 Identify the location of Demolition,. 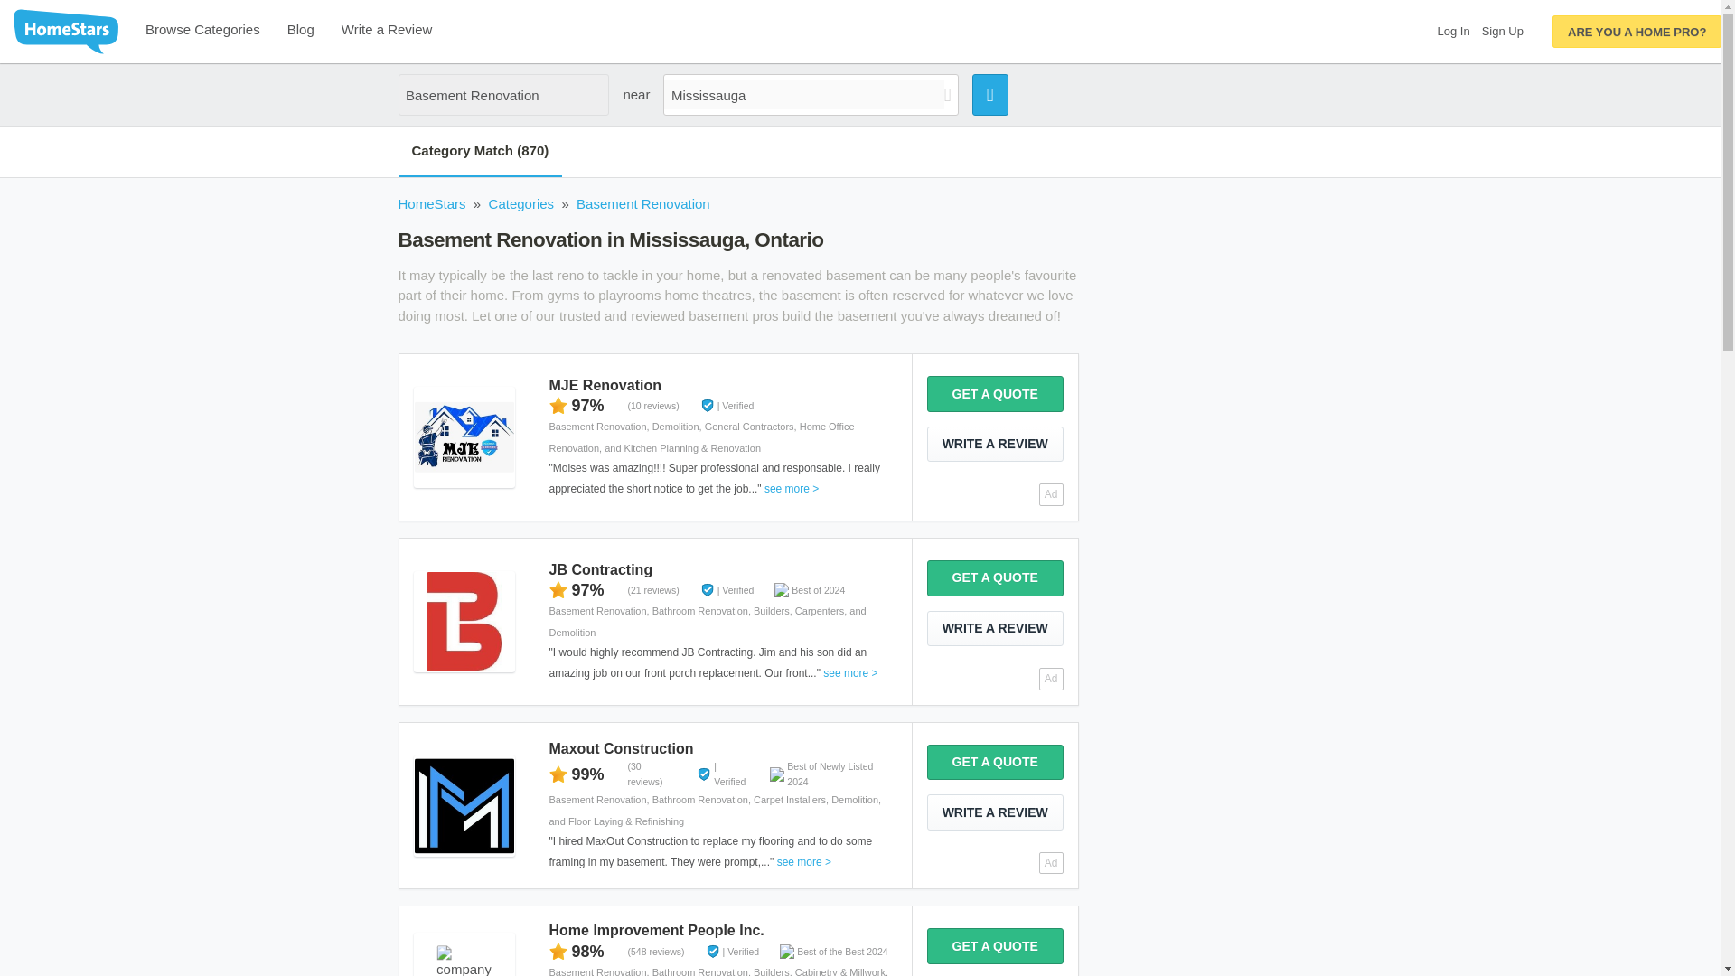
(856, 800).